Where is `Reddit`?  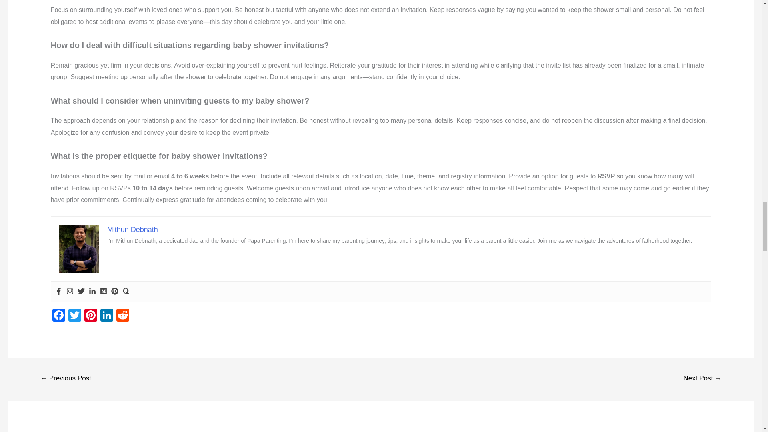 Reddit is located at coordinates (122, 316).